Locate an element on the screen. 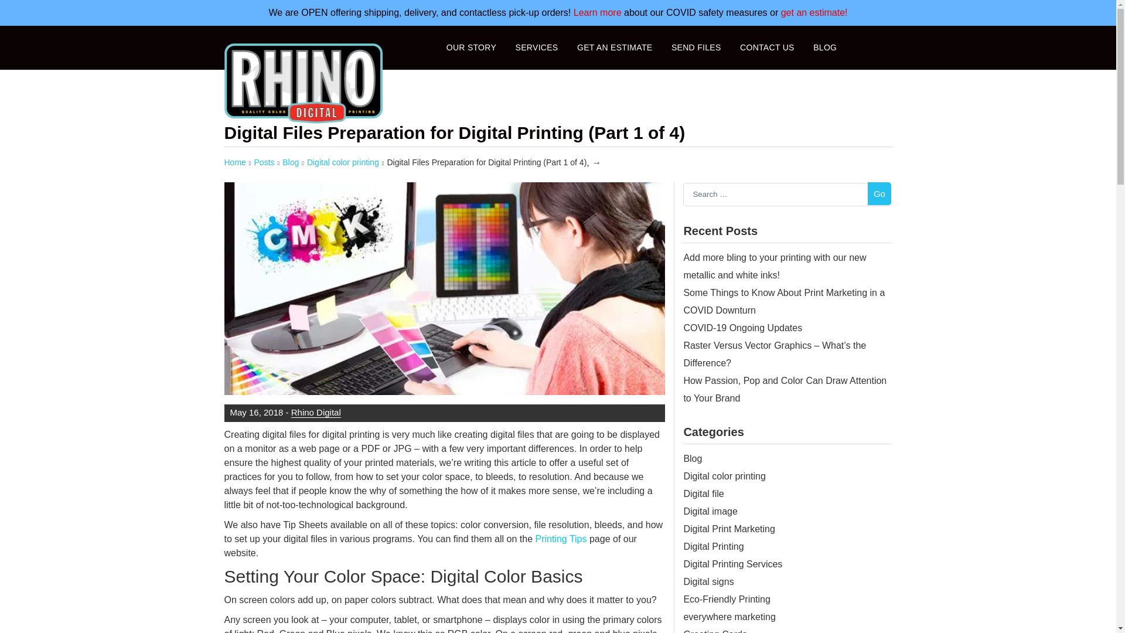  BLOG is located at coordinates (825, 47).